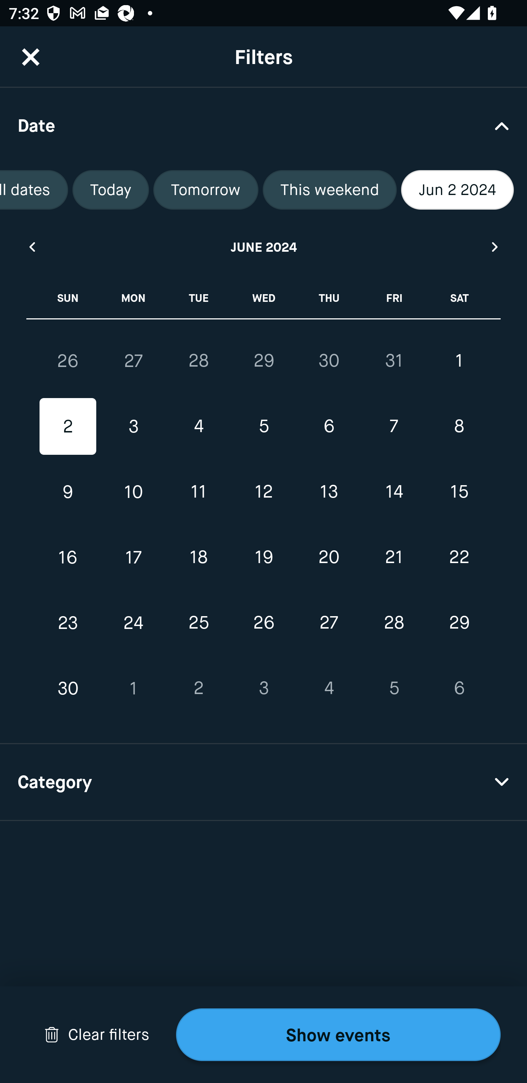 The image size is (527, 1083). I want to click on 3, so click(263, 688).